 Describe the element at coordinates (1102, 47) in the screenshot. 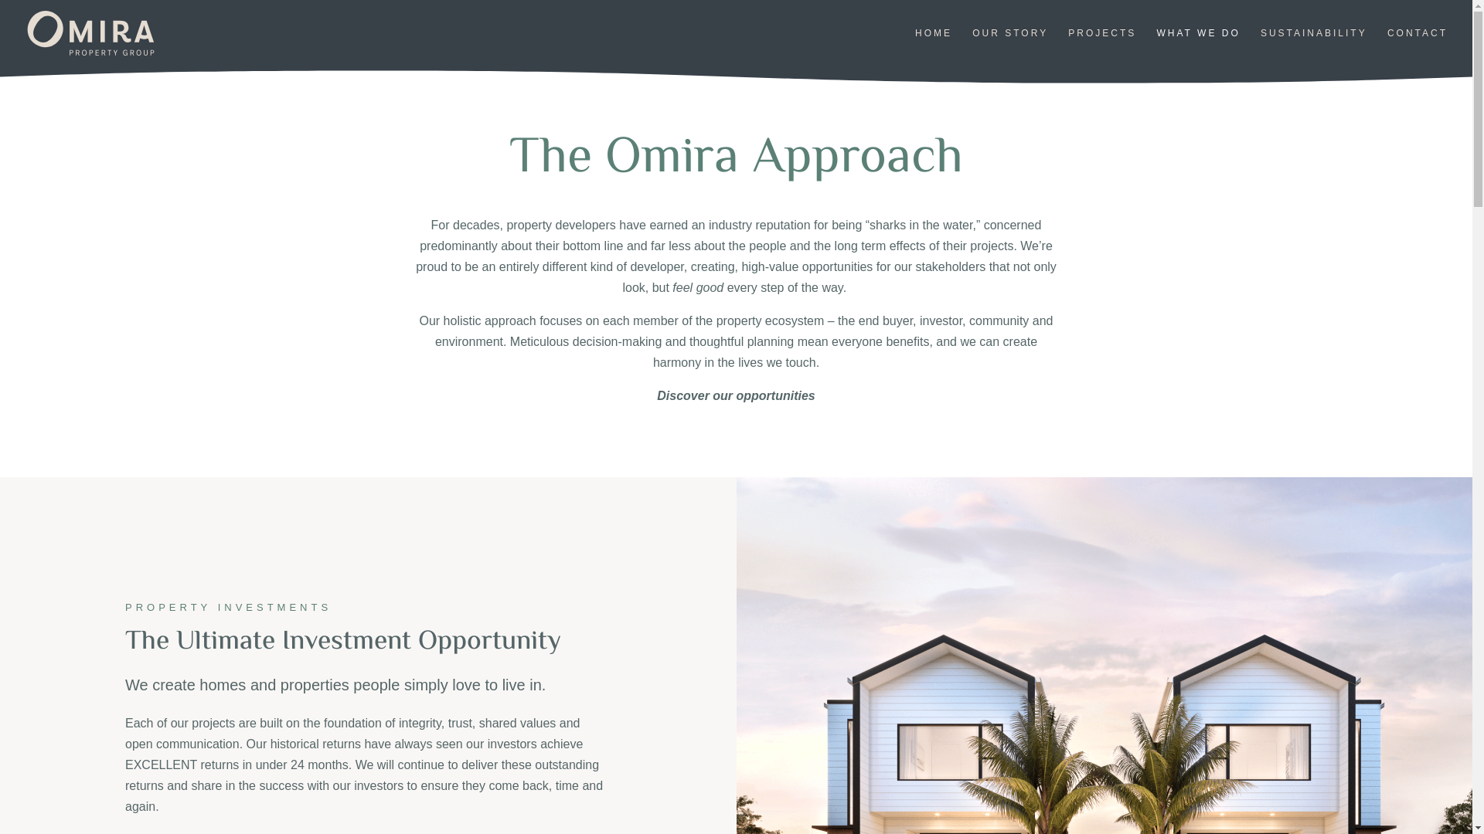

I see `PROJECTS` at that location.